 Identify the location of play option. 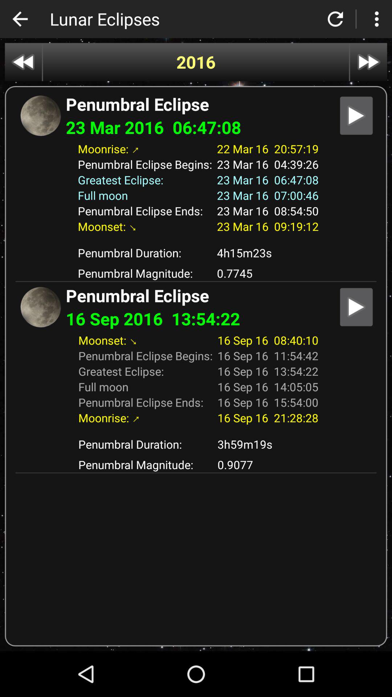
(356, 307).